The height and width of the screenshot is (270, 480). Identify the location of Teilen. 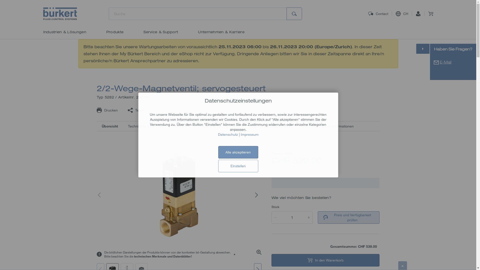
(136, 110).